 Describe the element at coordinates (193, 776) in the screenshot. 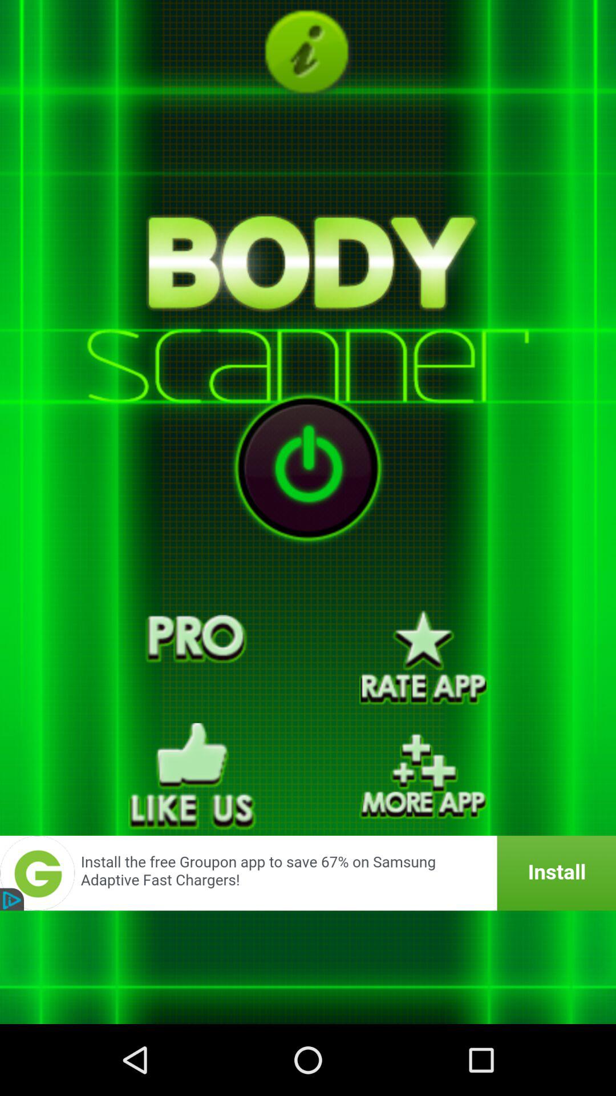

I see `like us` at that location.